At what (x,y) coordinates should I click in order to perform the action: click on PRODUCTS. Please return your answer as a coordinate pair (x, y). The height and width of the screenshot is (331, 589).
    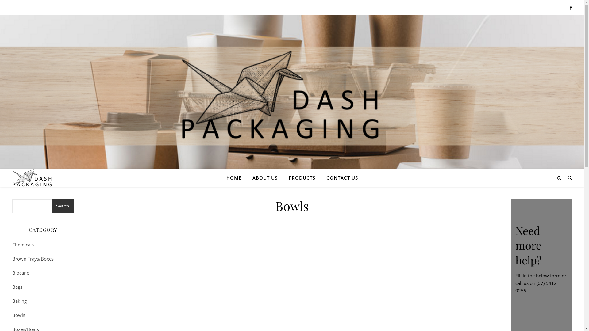
    Looking at the image, I should click on (302, 178).